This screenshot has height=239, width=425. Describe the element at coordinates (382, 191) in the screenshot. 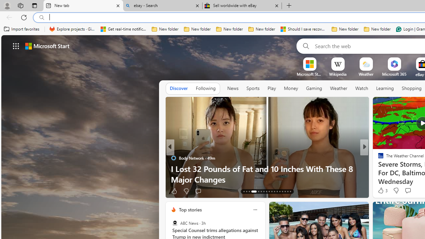

I see `13 Like` at that location.